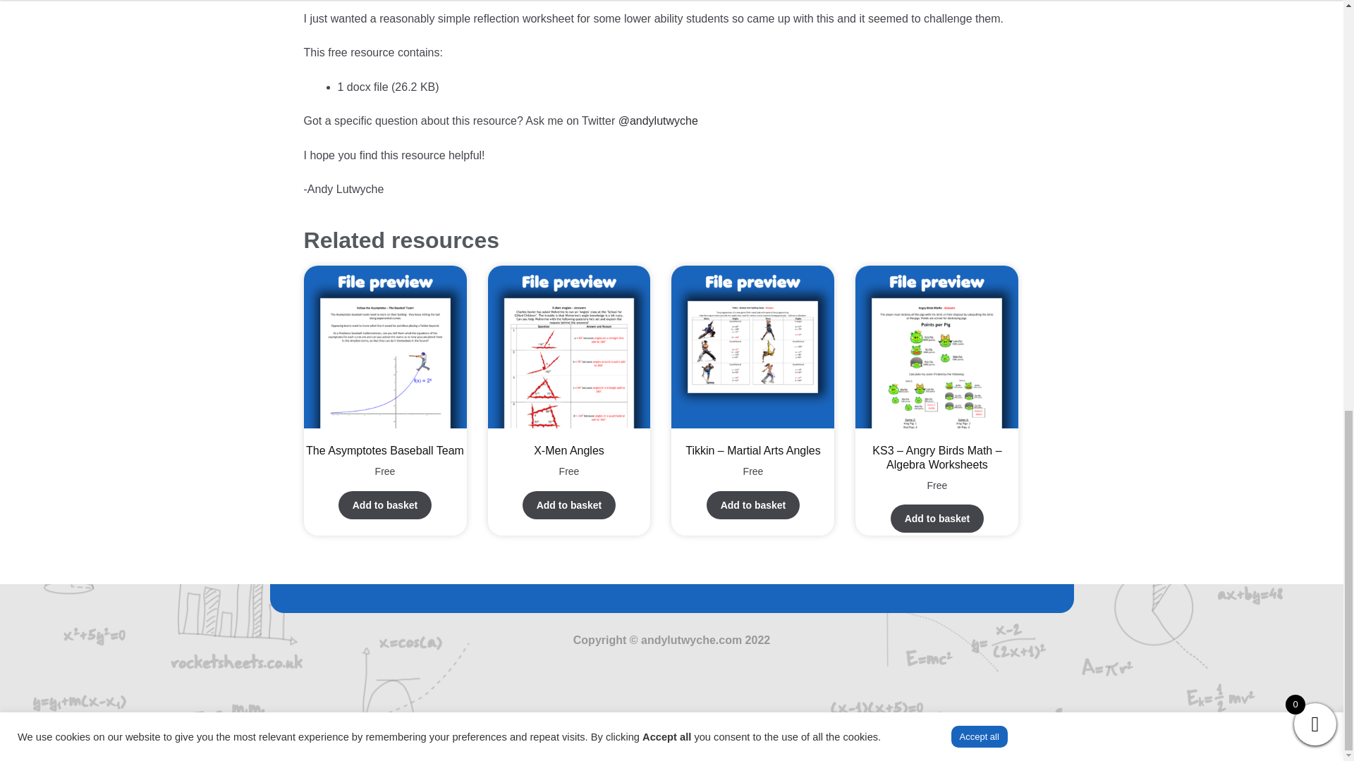  Describe the element at coordinates (569, 505) in the screenshot. I see `Add to basket` at that location.